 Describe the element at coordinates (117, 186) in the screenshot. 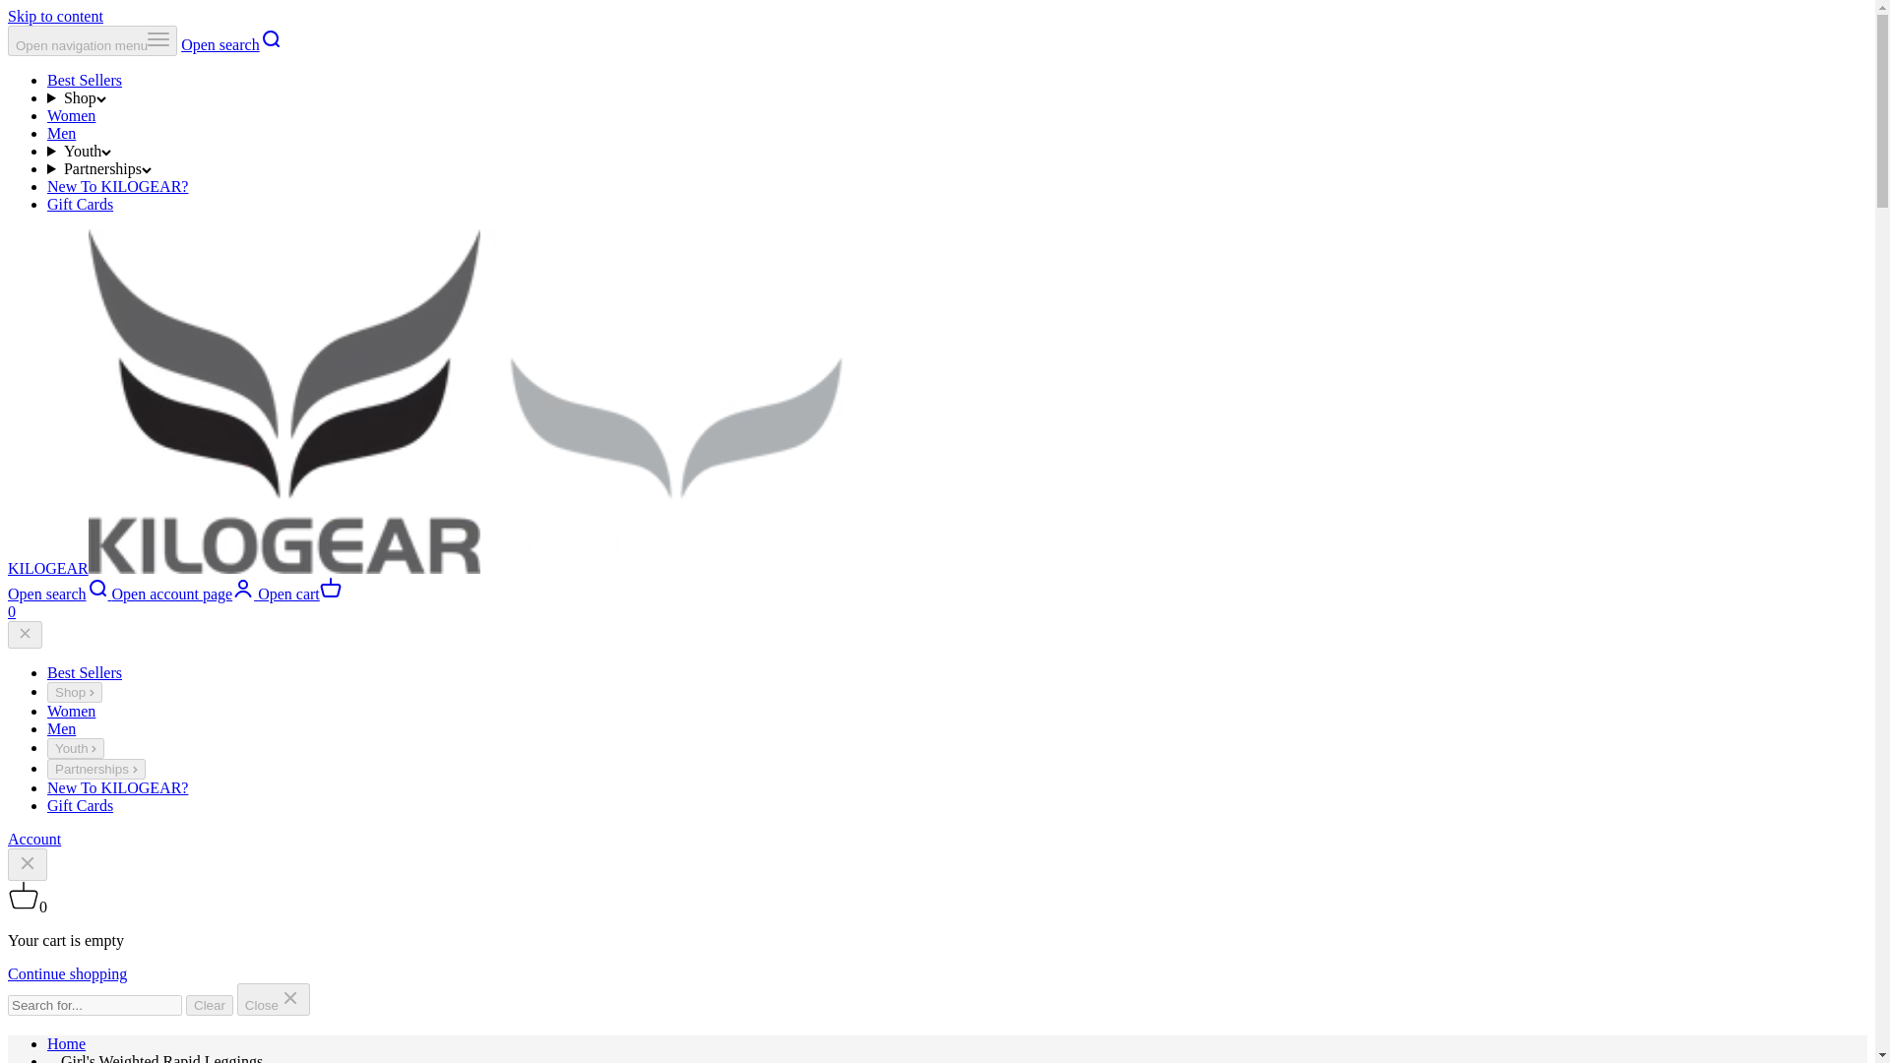

I see `New To KILOGEAR?` at that location.